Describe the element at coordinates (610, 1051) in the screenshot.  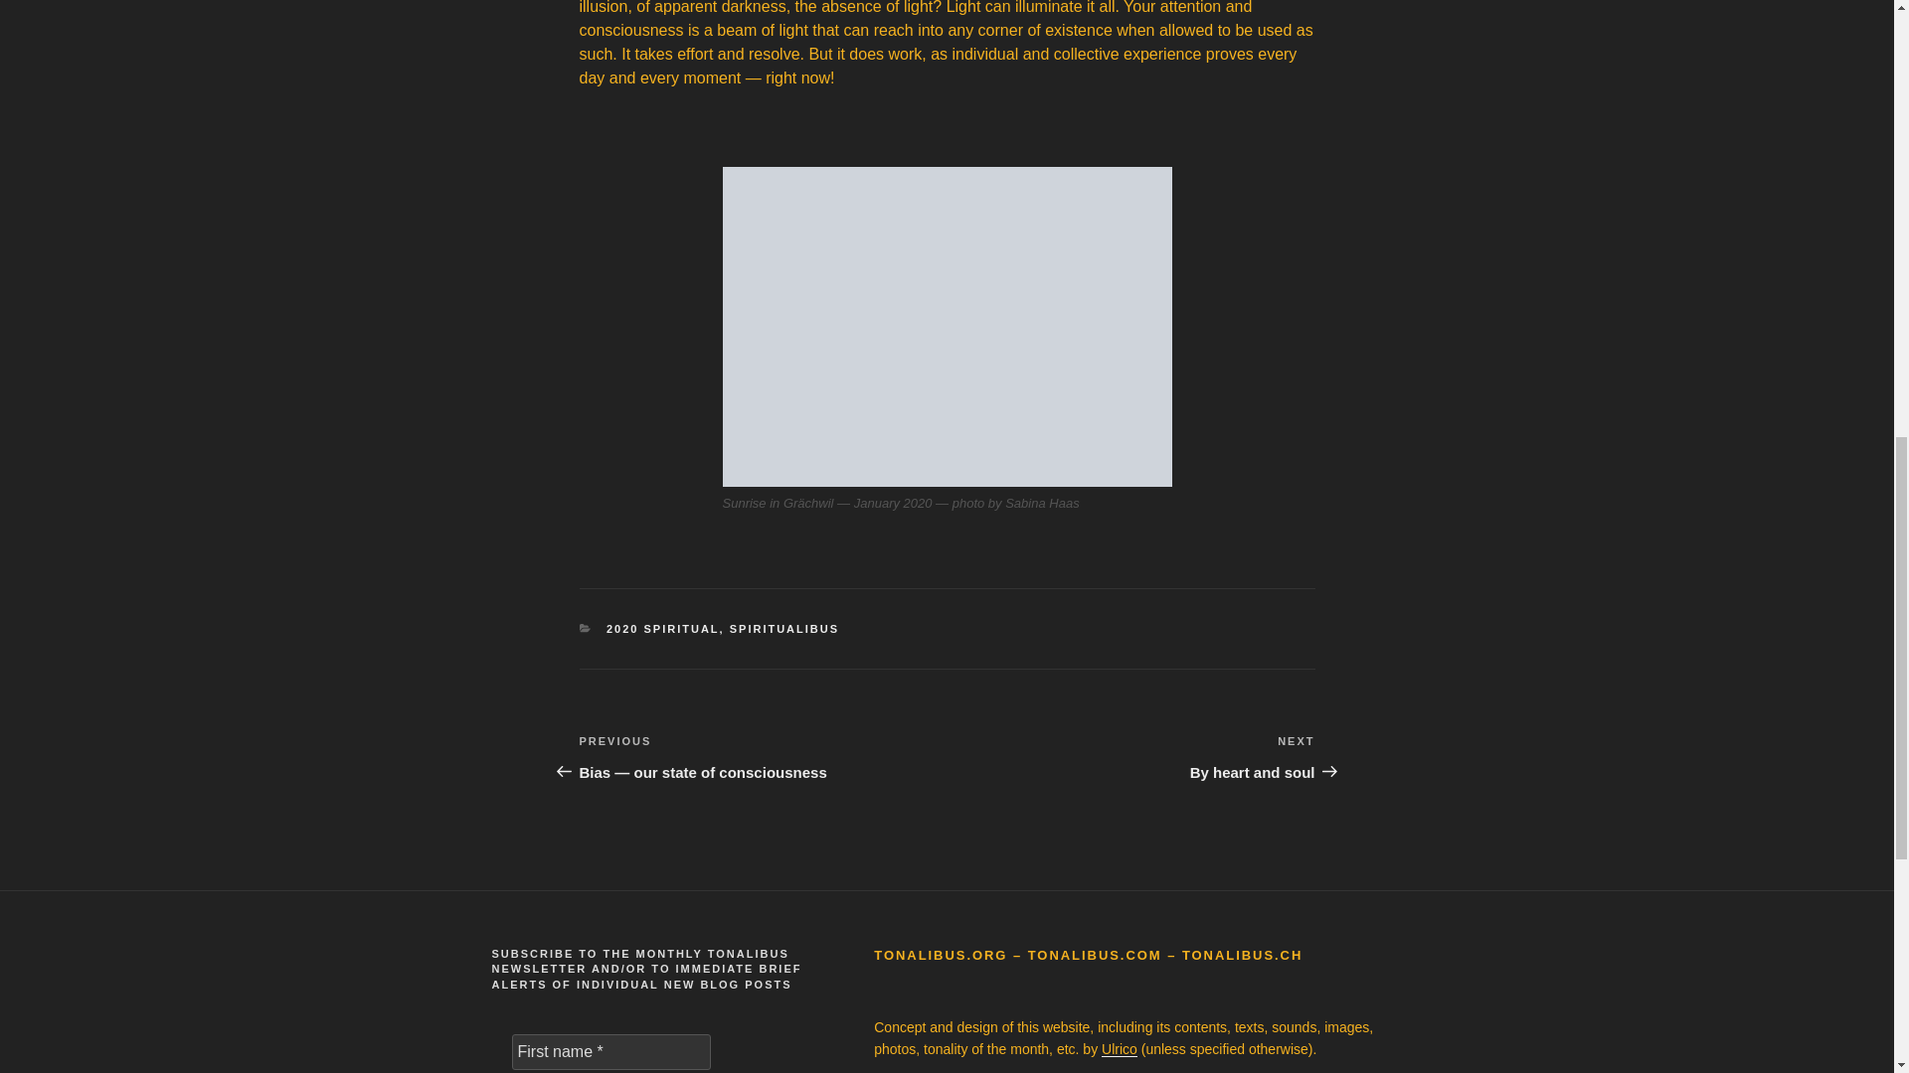
I see `First name` at that location.